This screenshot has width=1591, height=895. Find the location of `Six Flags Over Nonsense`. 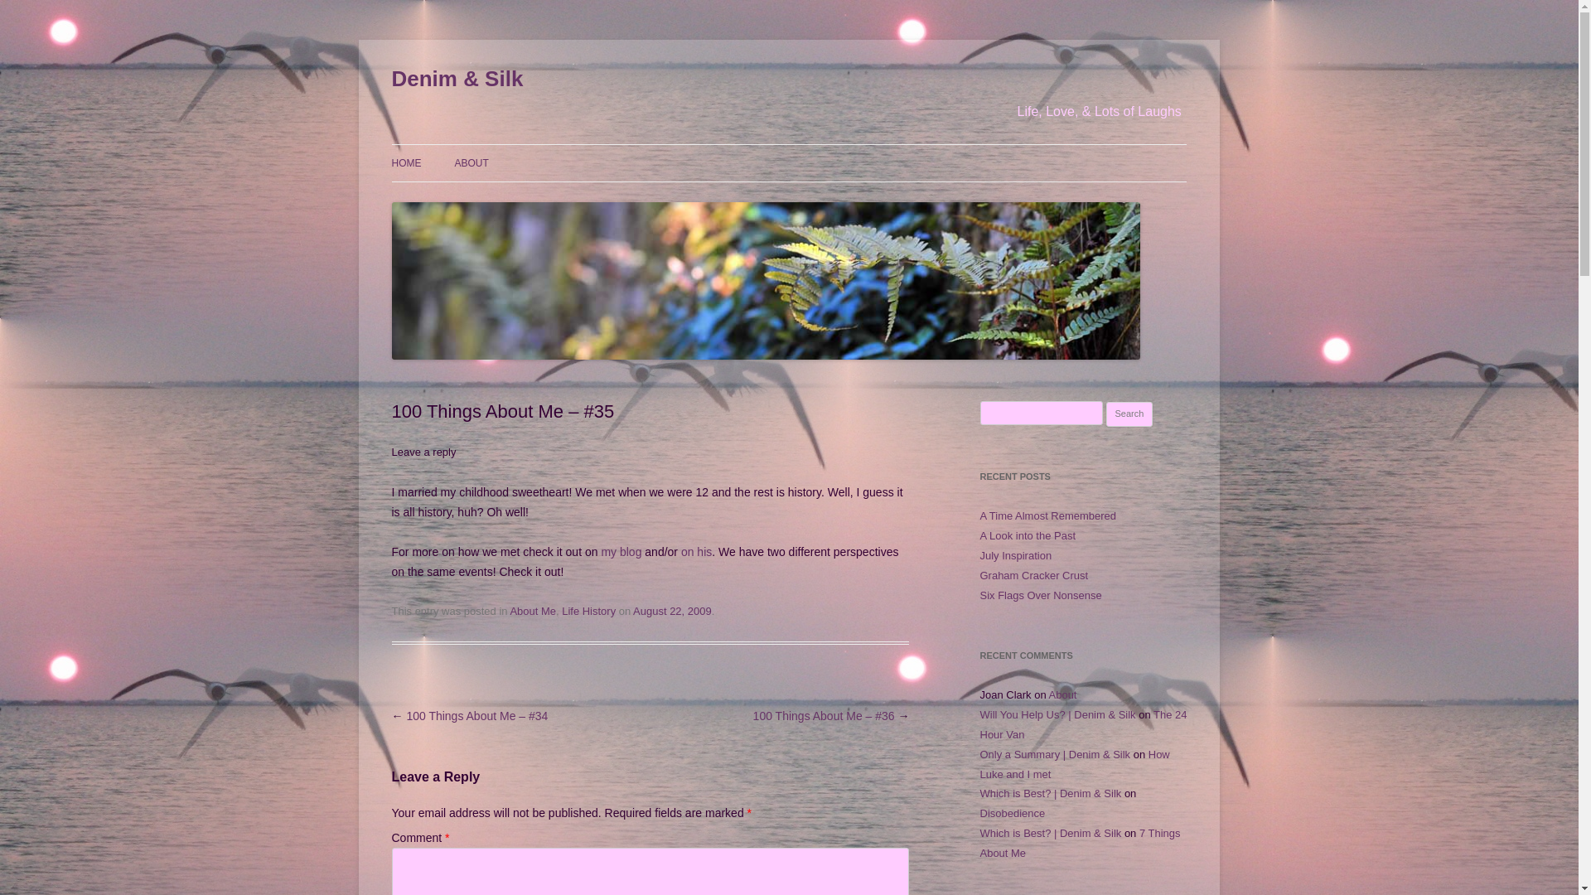

Six Flags Over Nonsense is located at coordinates (1040, 595).